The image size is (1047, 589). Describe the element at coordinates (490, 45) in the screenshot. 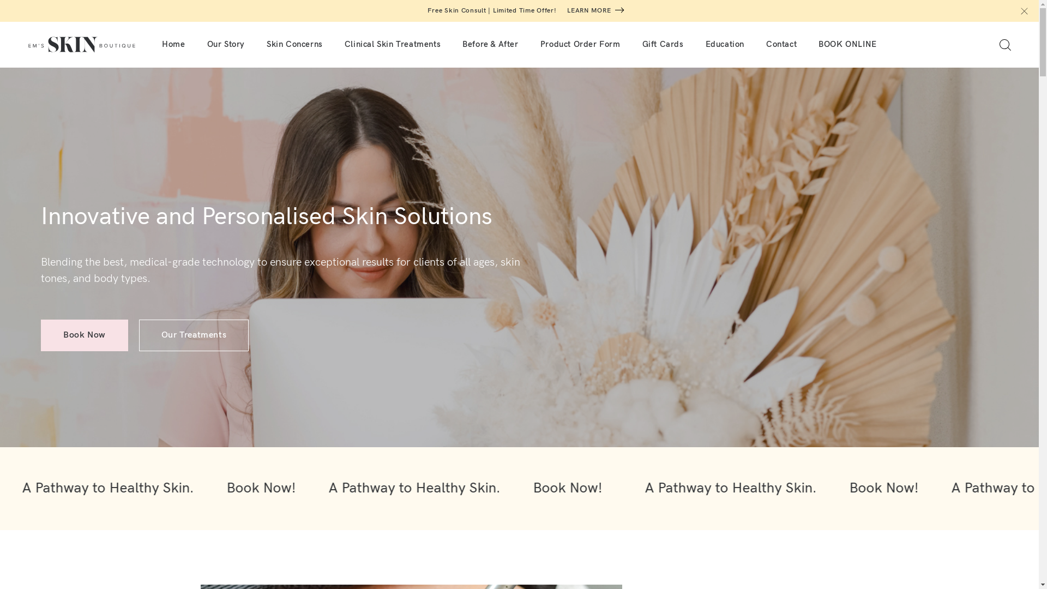

I see `Before & After` at that location.